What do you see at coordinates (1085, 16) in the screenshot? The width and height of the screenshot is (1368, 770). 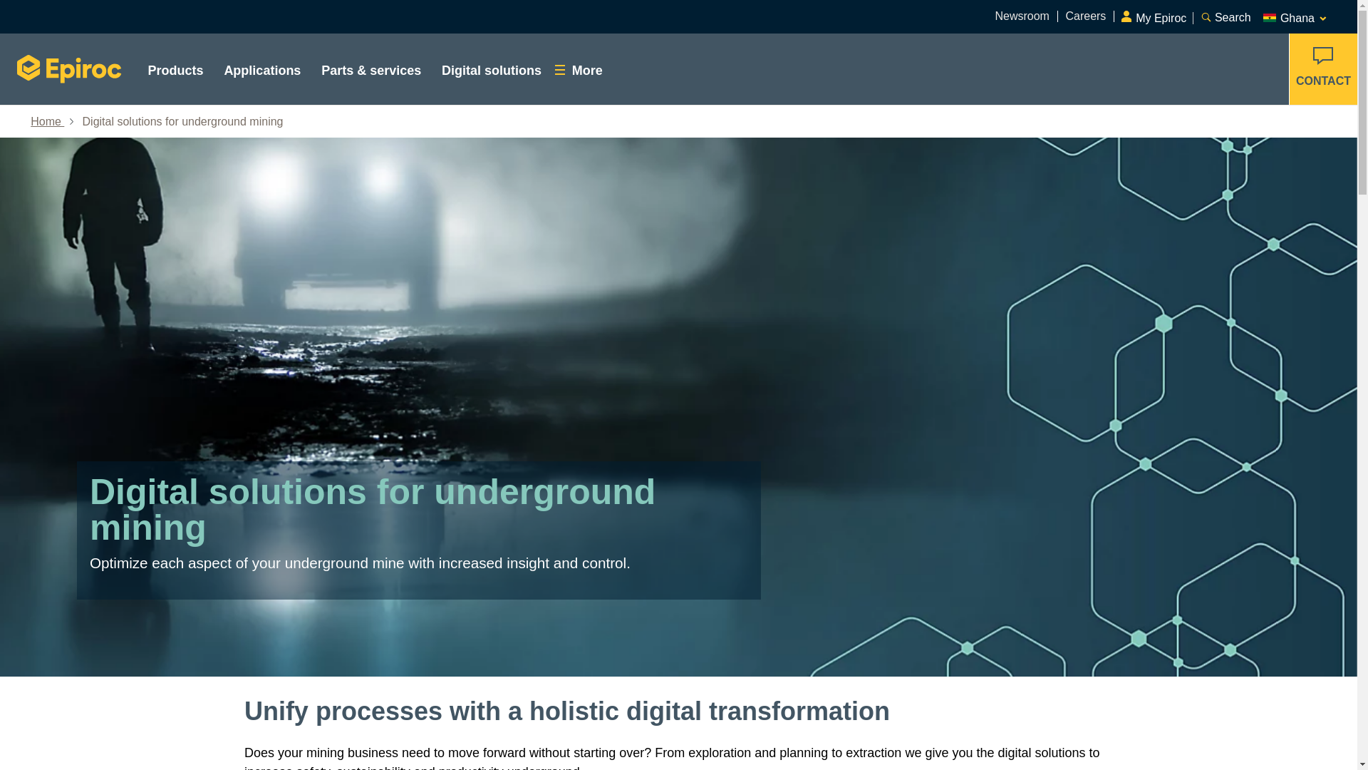 I see `Careers` at bounding box center [1085, 16].